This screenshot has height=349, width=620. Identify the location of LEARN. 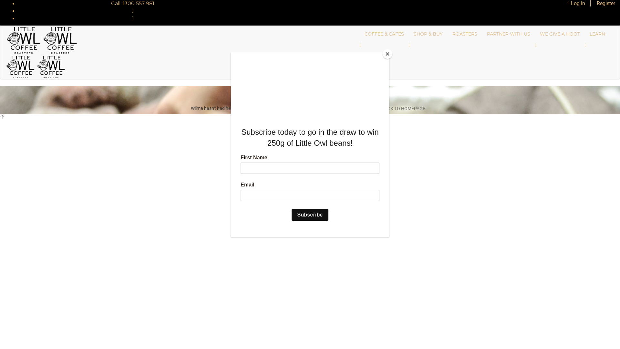
(597, 34).